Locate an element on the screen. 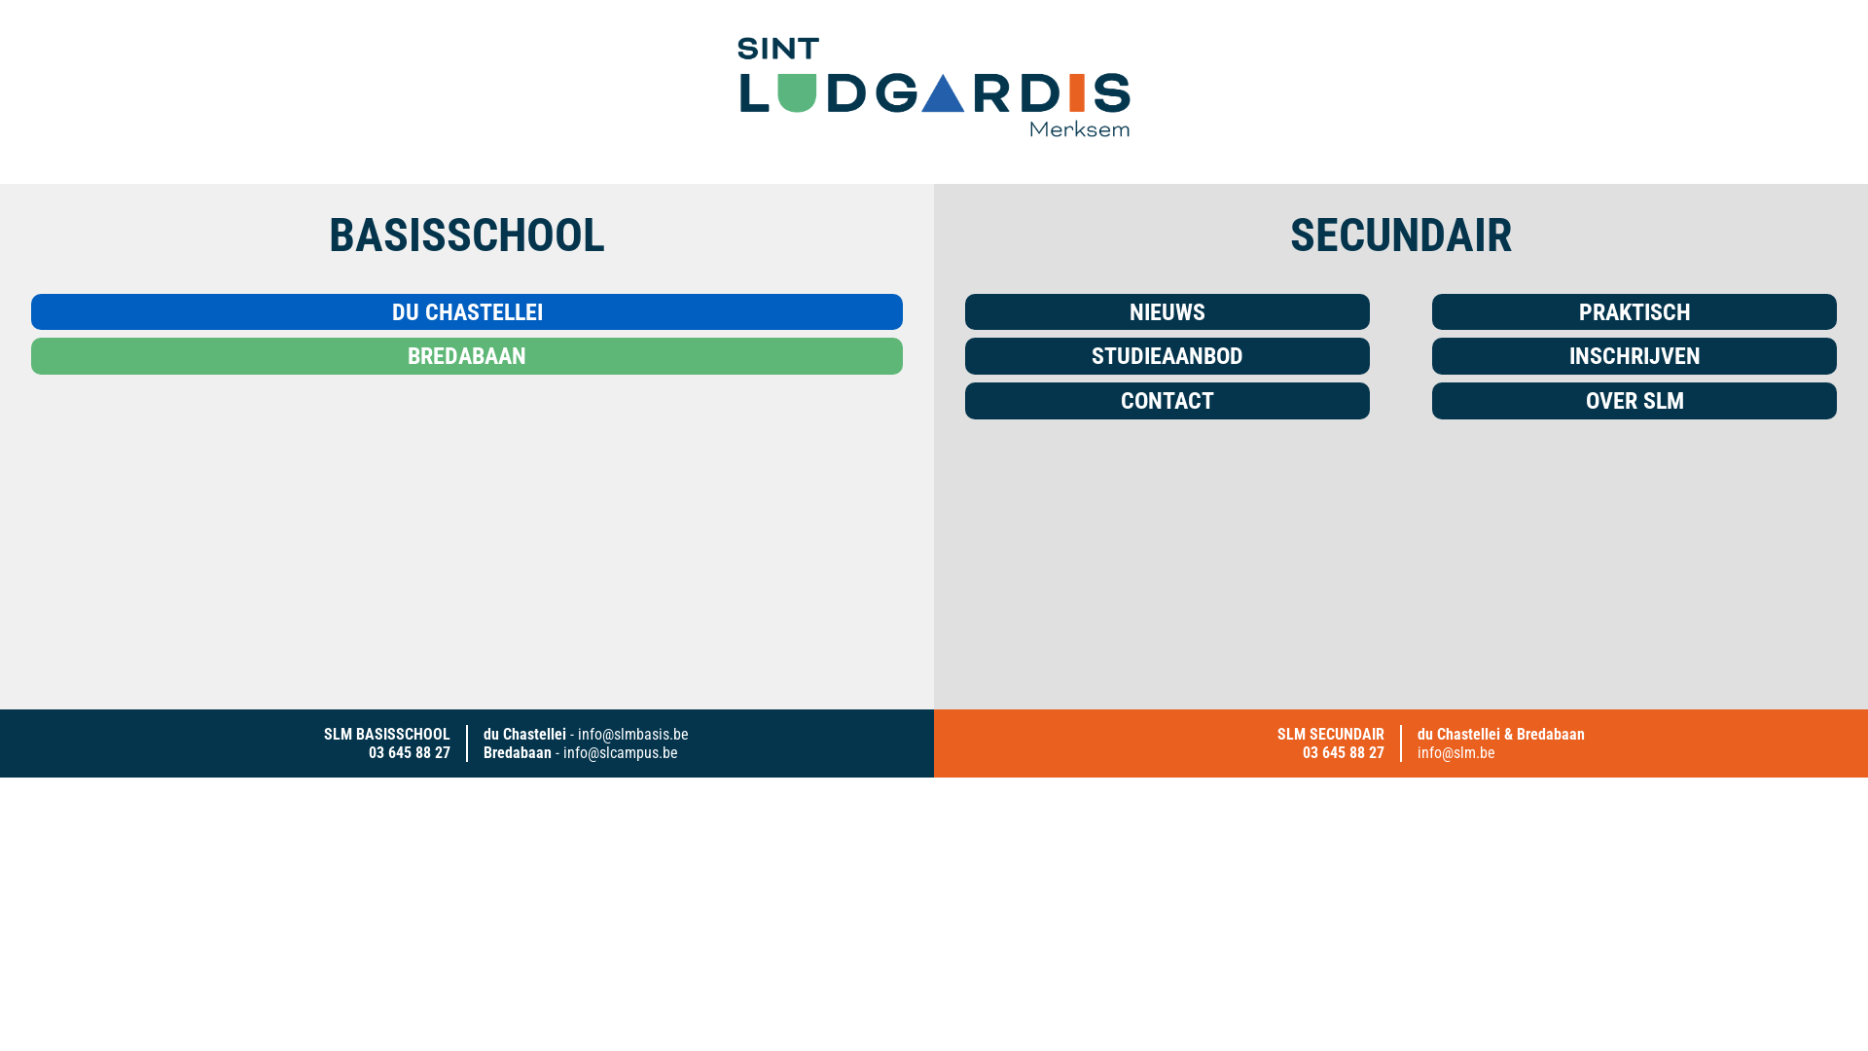 This screenshot has width=1868, height=1051. PRAKTISCH is located at coordinates (1634, 312).